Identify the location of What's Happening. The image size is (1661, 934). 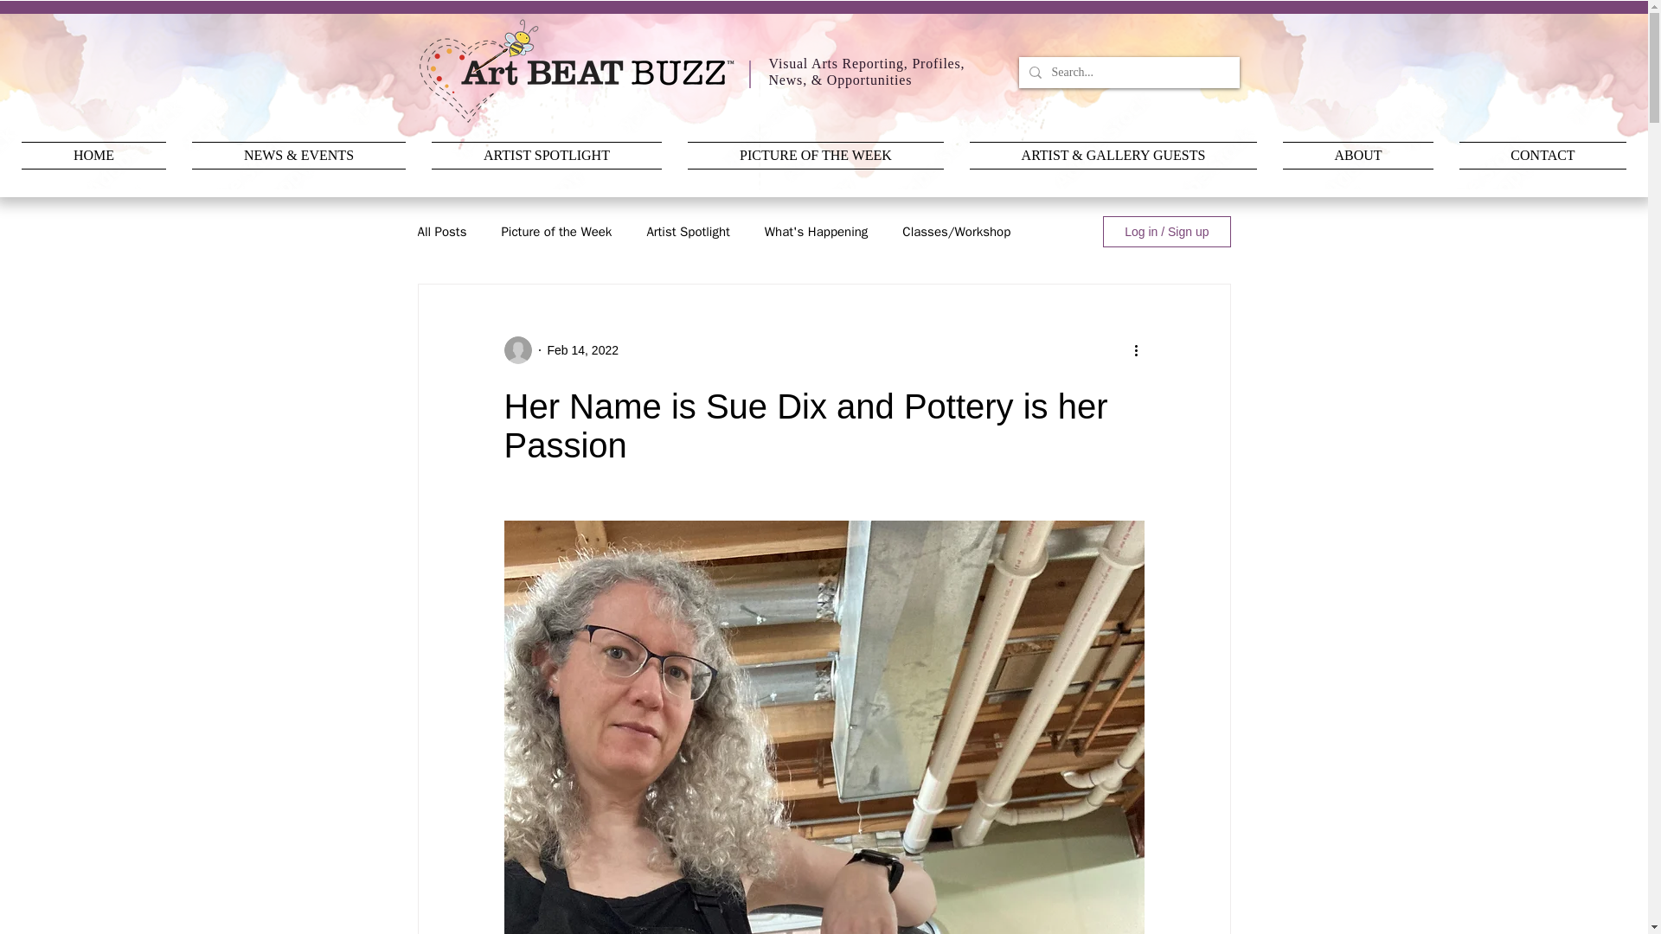
(817, 231).